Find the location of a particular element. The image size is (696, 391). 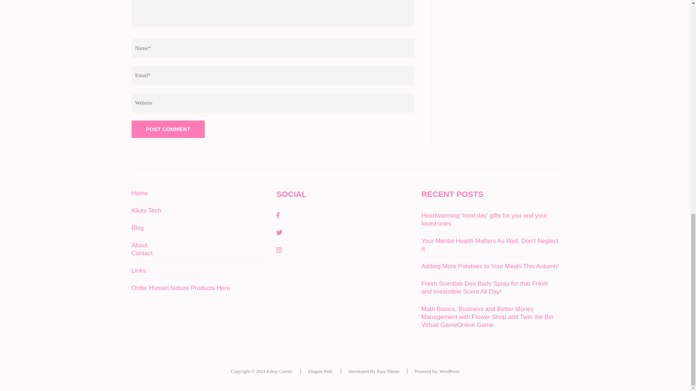

Kikay Tech is located at coordinates (146, 210).